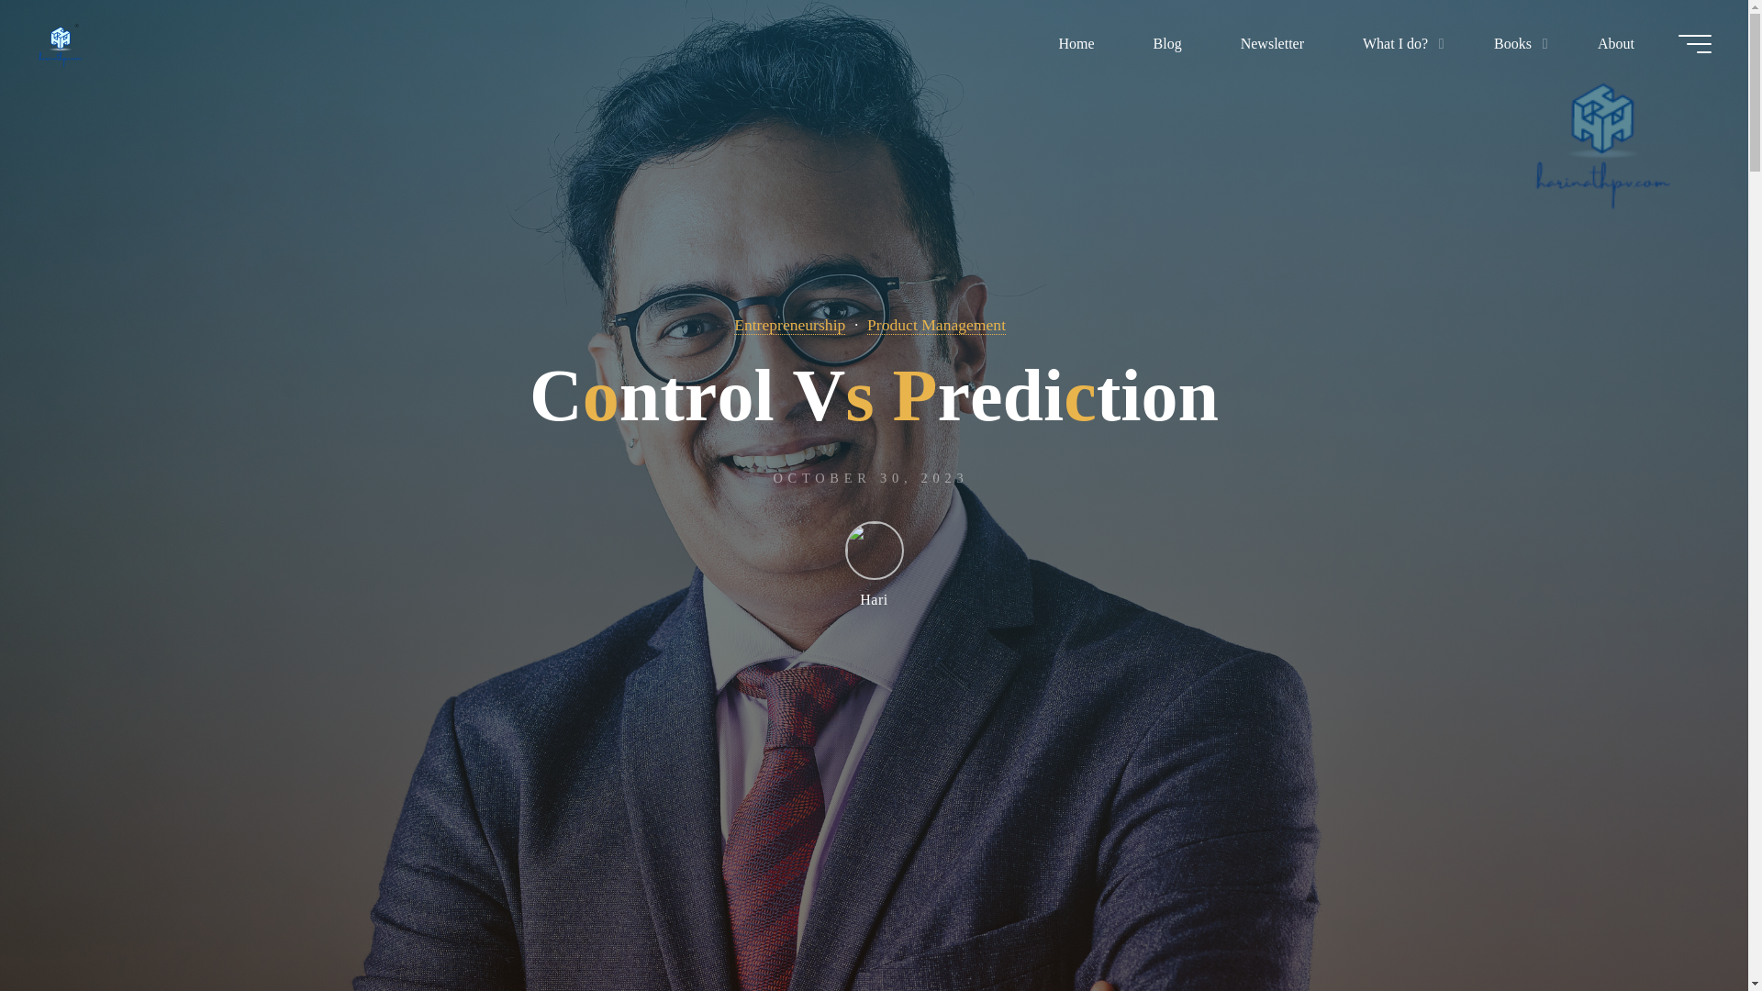 The image size is (1762, 991). What do you see at coordinates (1272, 43) in the screenshot?
I see `Newsletter` at bounding box center [1272, 43].